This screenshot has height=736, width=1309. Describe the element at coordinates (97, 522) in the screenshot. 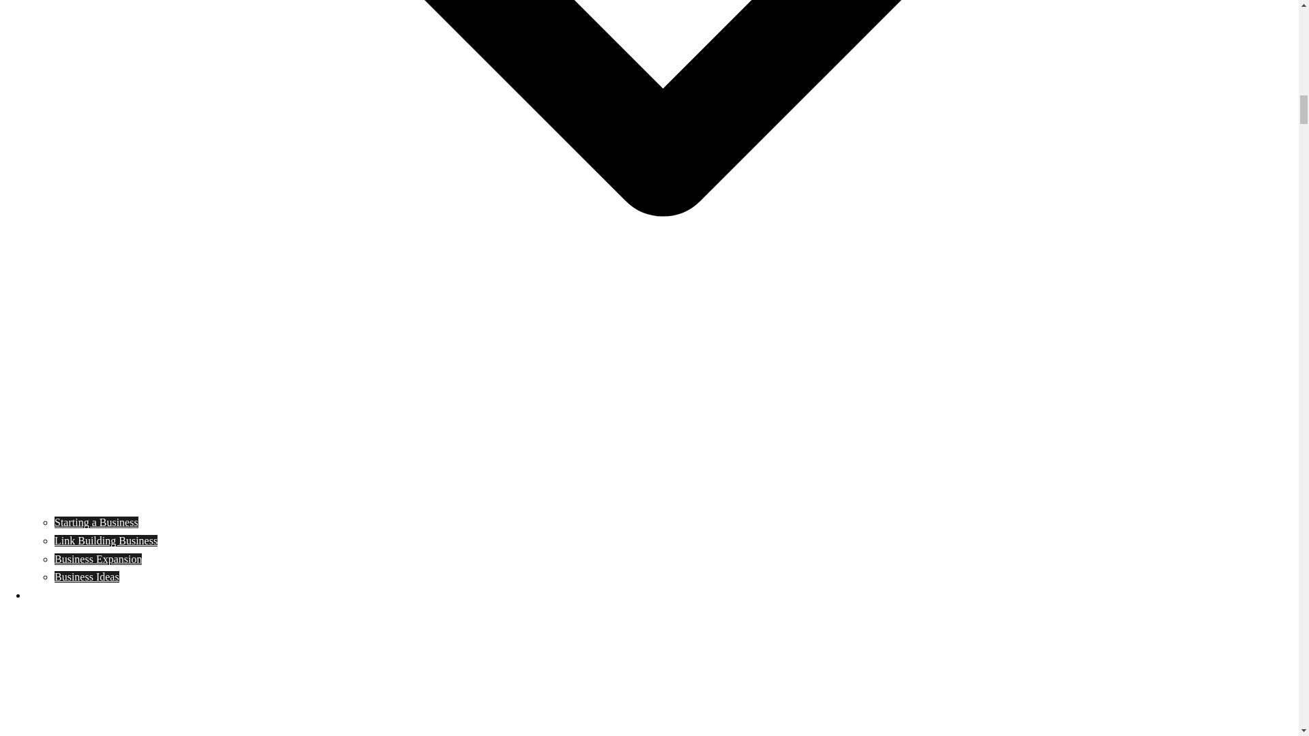

I see `Starting a Business` at that location.